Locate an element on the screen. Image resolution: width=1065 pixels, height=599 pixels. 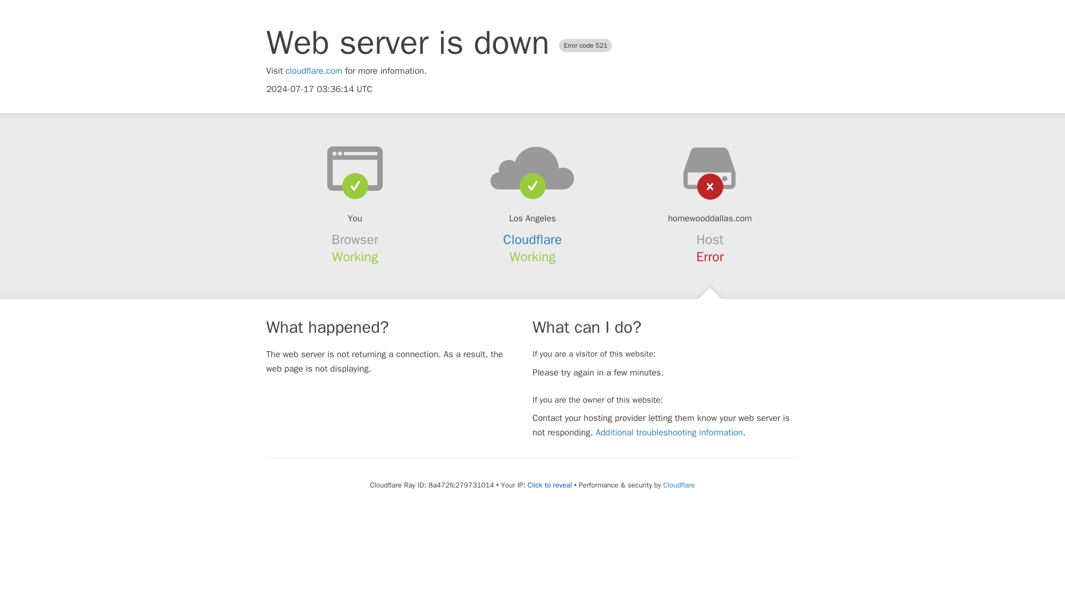
Click to reveal is located at coordinates (549, 485).